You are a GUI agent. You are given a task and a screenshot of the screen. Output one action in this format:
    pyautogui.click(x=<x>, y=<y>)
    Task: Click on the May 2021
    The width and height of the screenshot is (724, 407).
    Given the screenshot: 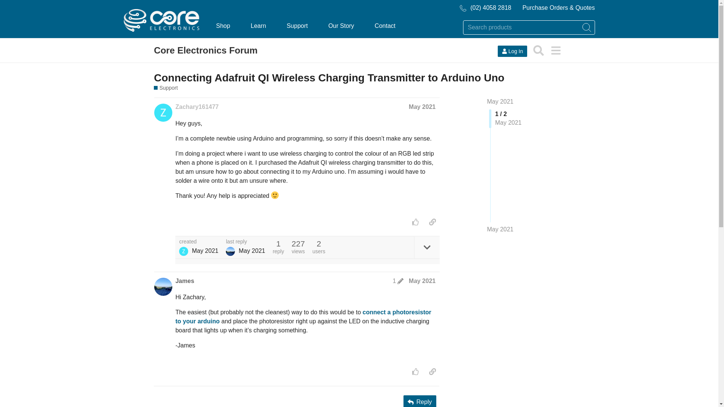 What is the action you would take?
    pyautogui.click(x=422, y=107)
    